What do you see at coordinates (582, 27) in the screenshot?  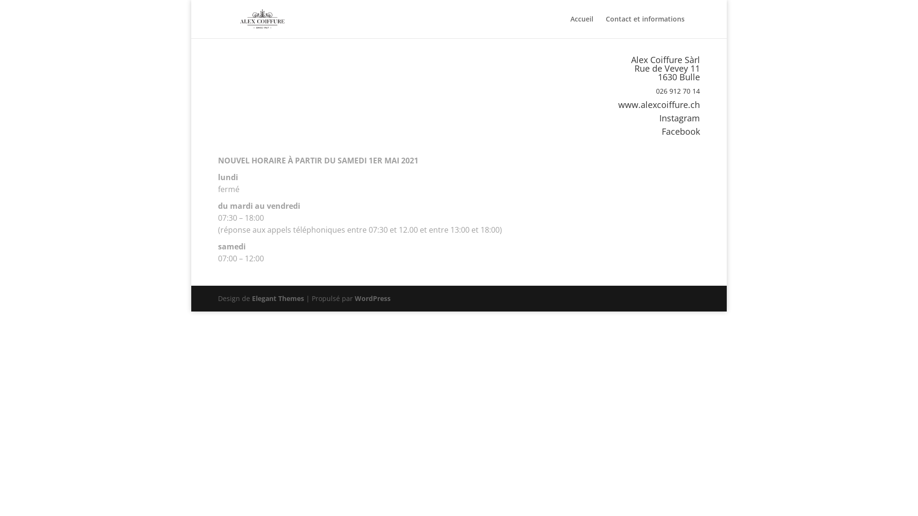 I see `Accueil` at bounding box center [582, 27].